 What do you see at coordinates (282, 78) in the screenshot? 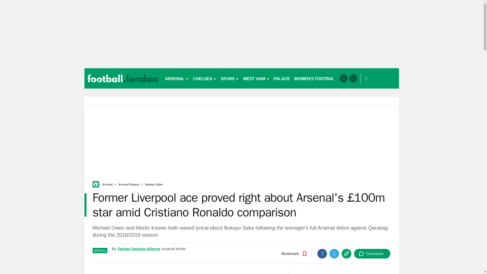
I see `PALACE` at bounding box center [282, 78].